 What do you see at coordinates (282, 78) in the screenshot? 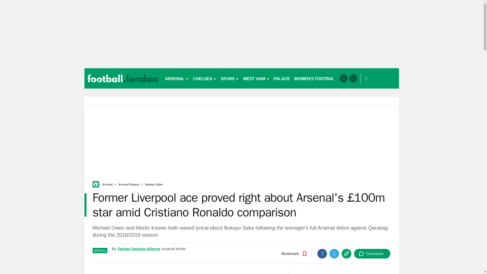
I see `PALACE` at bounding box center [282, 78].